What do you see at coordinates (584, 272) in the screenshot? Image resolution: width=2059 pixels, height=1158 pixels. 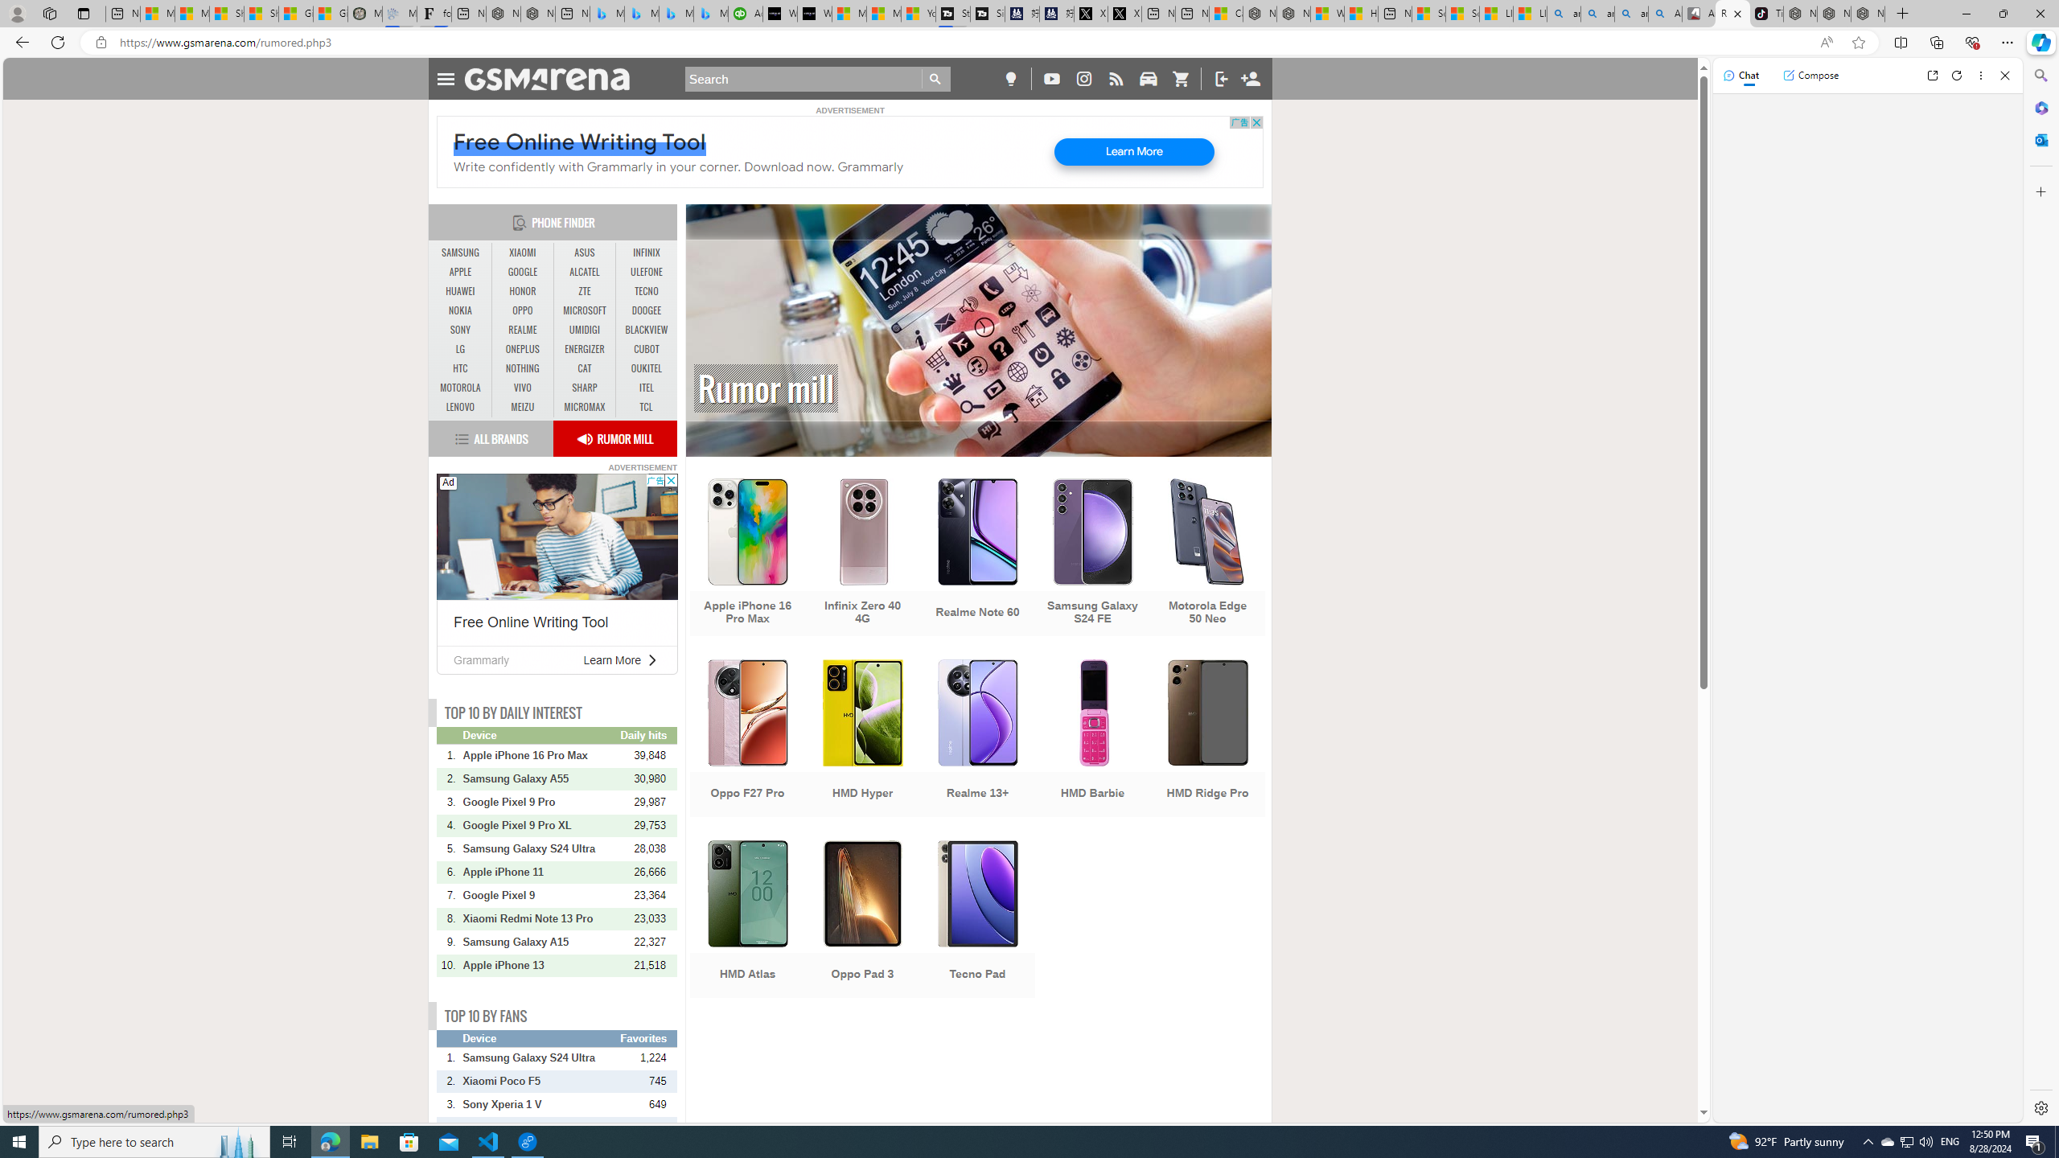 I see `ALCATEL` at bounding box center [584, 272].